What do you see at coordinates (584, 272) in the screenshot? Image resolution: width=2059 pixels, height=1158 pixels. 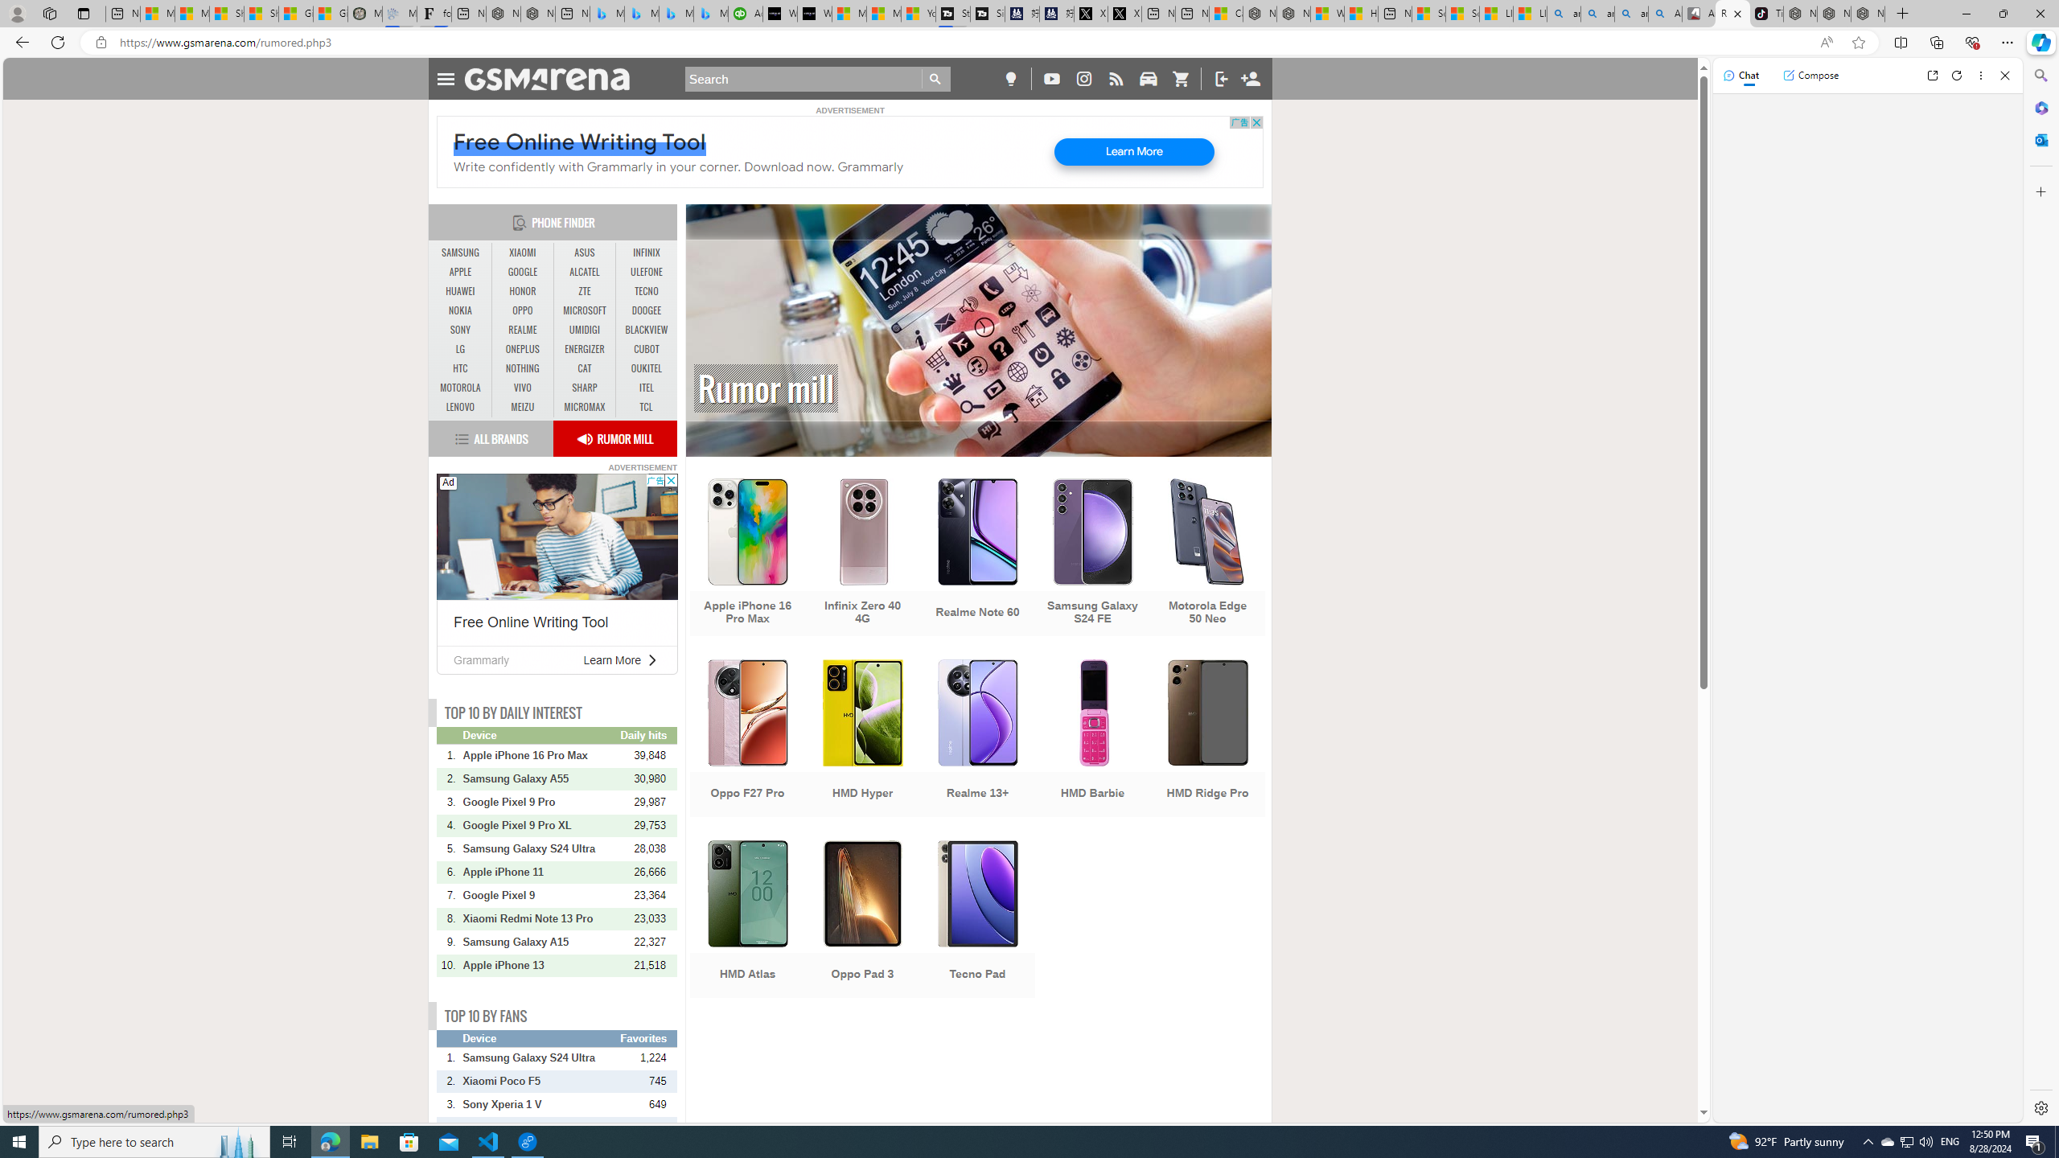 I see `ALCATEL` at bounding box center [584, 272].